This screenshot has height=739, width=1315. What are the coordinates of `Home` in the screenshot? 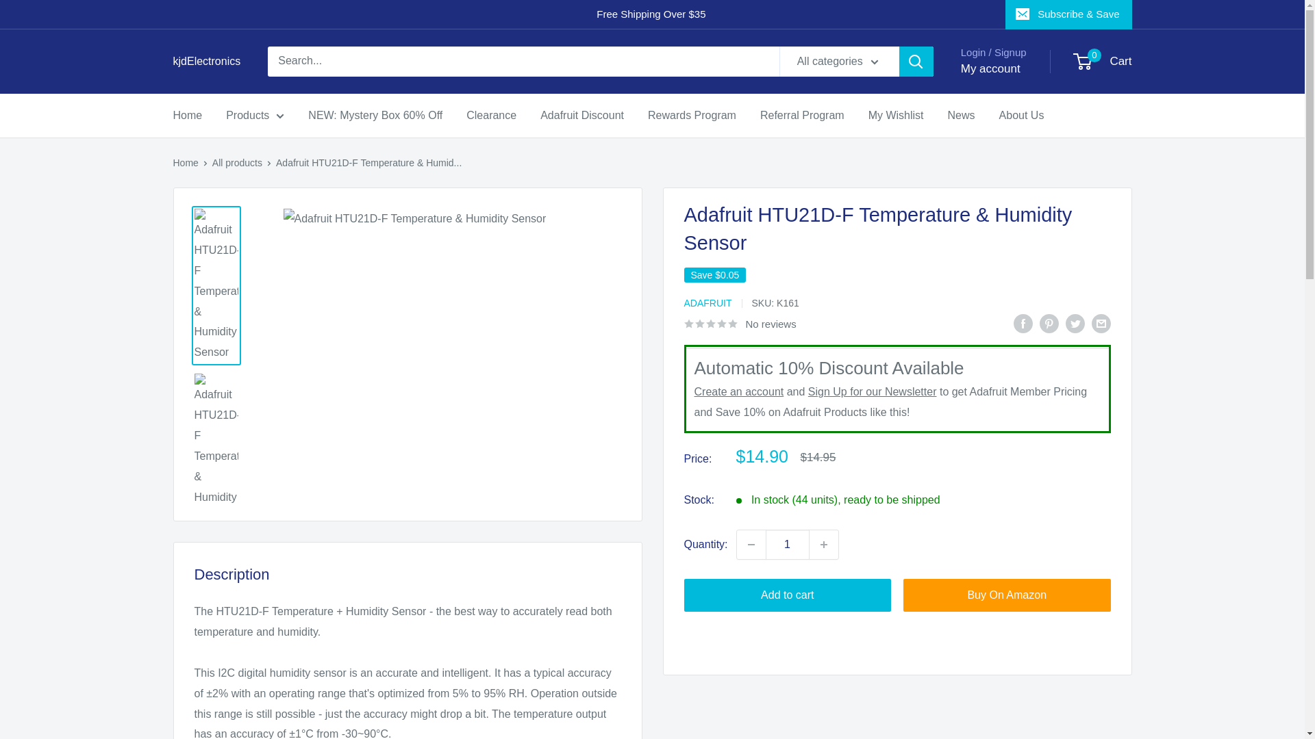 It's located at (187, 115).